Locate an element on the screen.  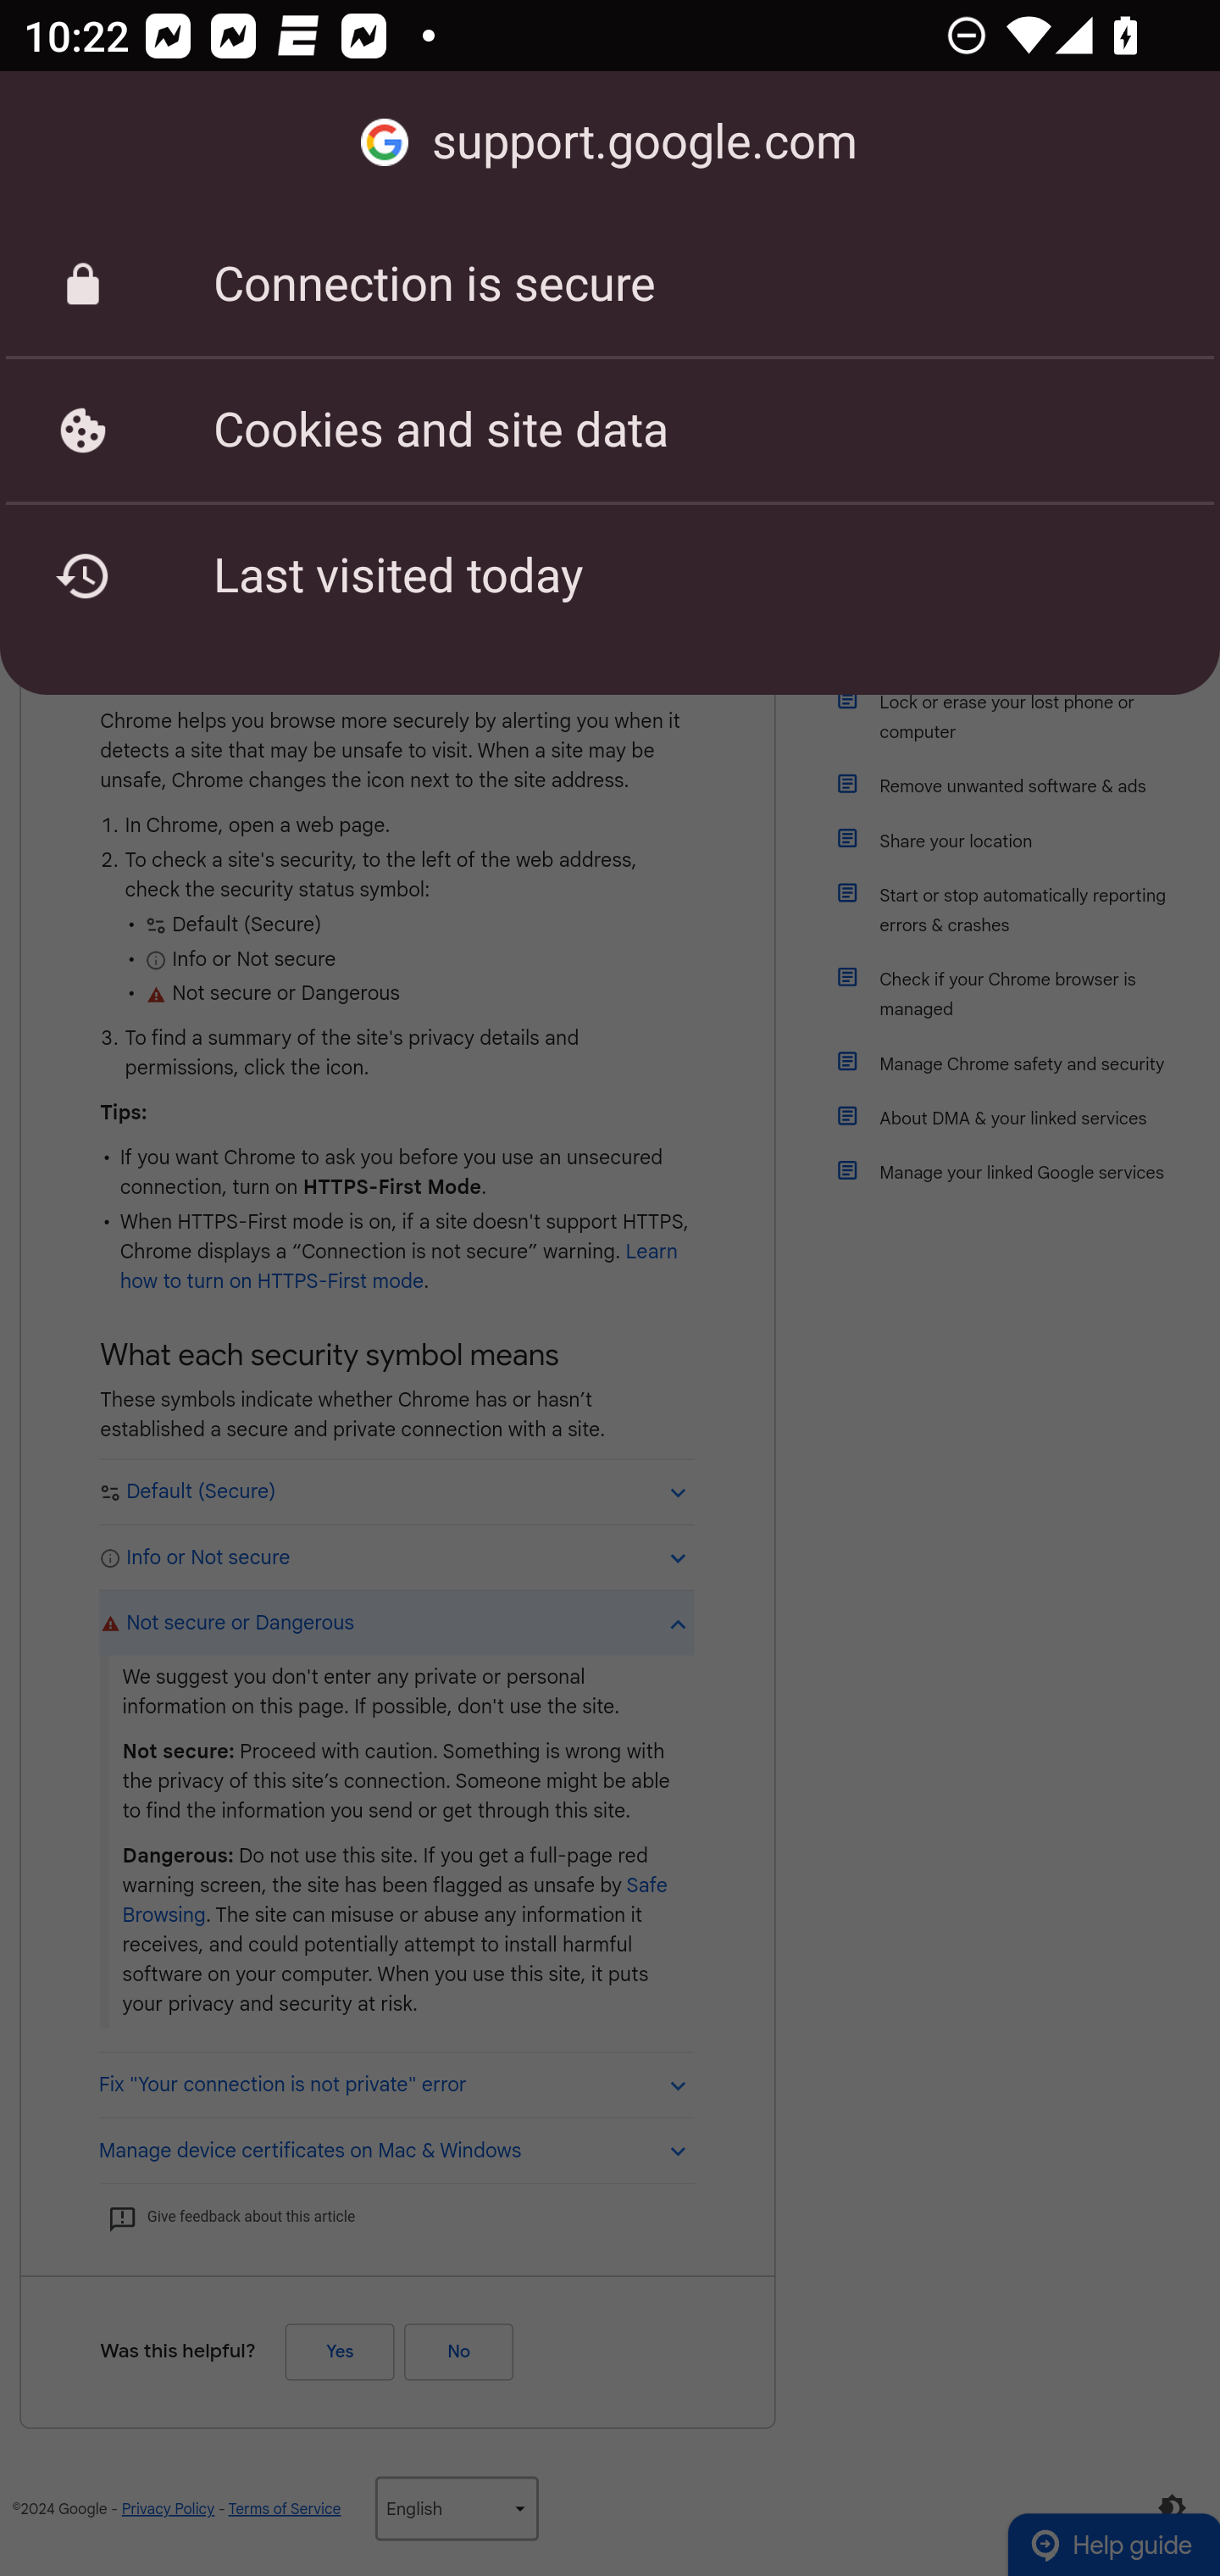
support.google.com is located at coordinates (610, 142).